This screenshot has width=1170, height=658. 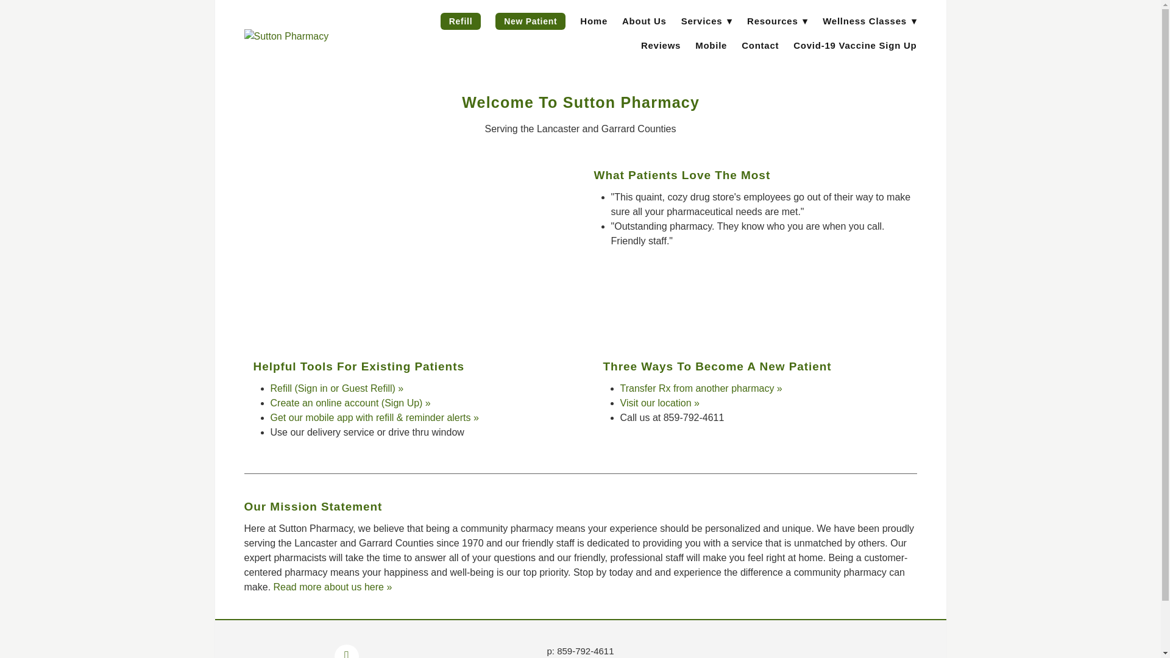 What do you see at coordinates (461, 21) in the screenshot?
I see `Refill` at bounding box center [461, 21].